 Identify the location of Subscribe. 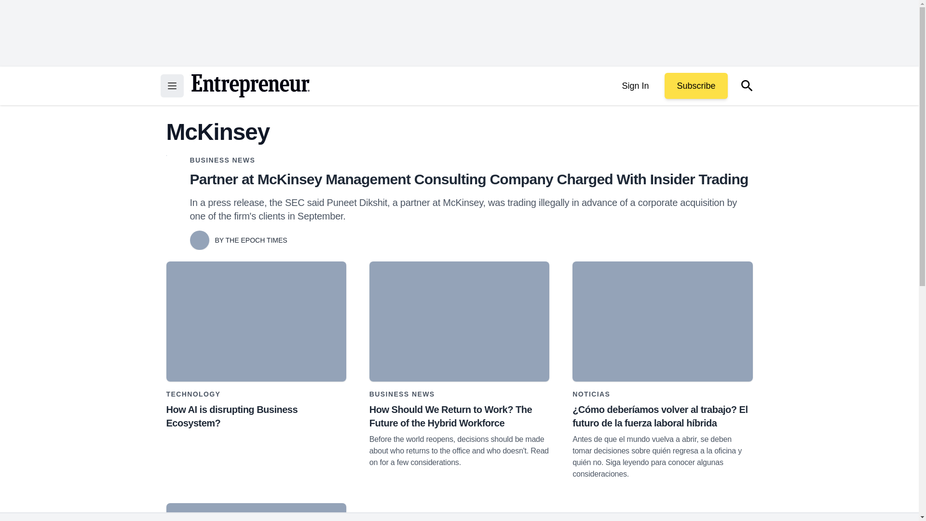
(695, 86).